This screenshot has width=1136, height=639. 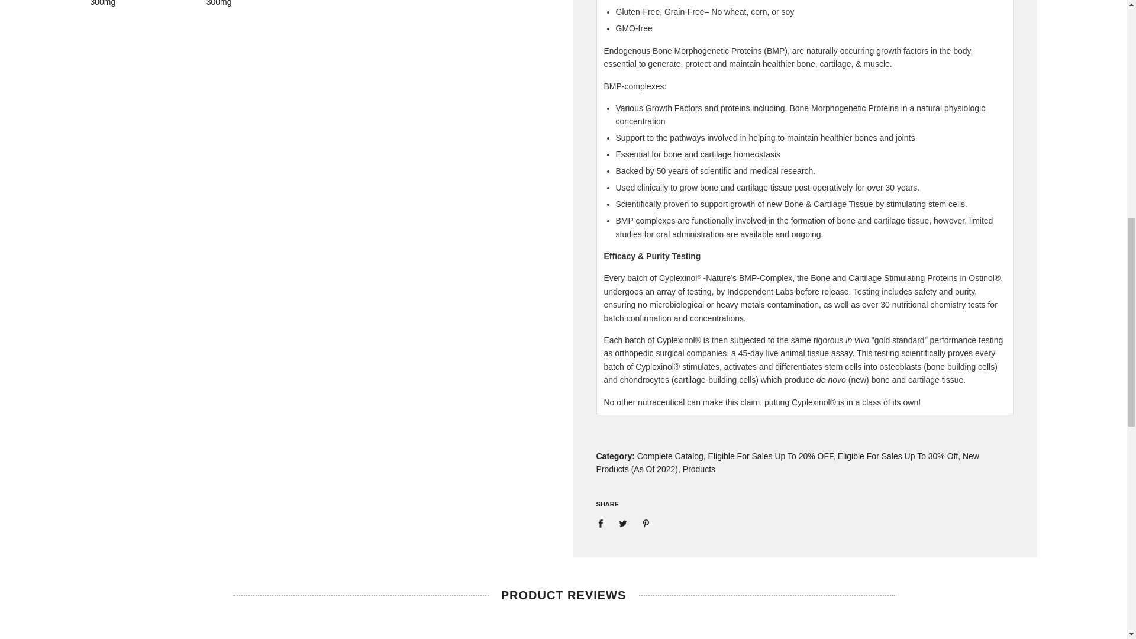 What do you see at coordinates (670, 456) in the screenshot?
I see `Complete Catalog` at bounding box center [670, 456].